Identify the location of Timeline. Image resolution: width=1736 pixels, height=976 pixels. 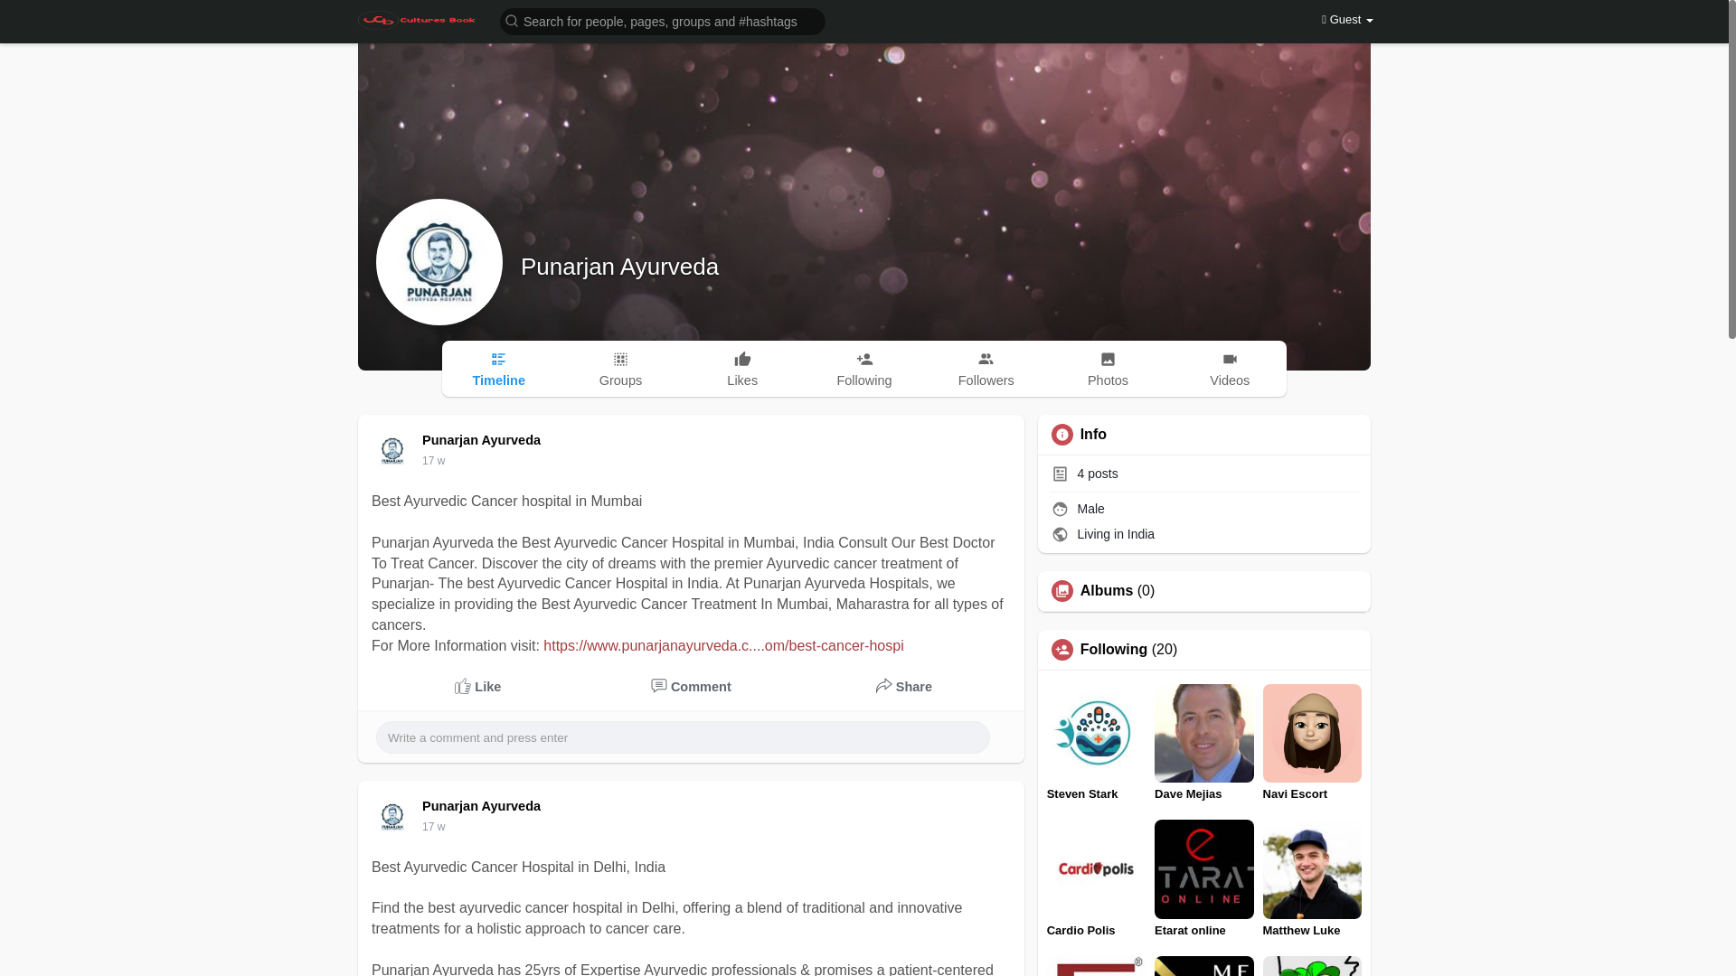
(499, 368).